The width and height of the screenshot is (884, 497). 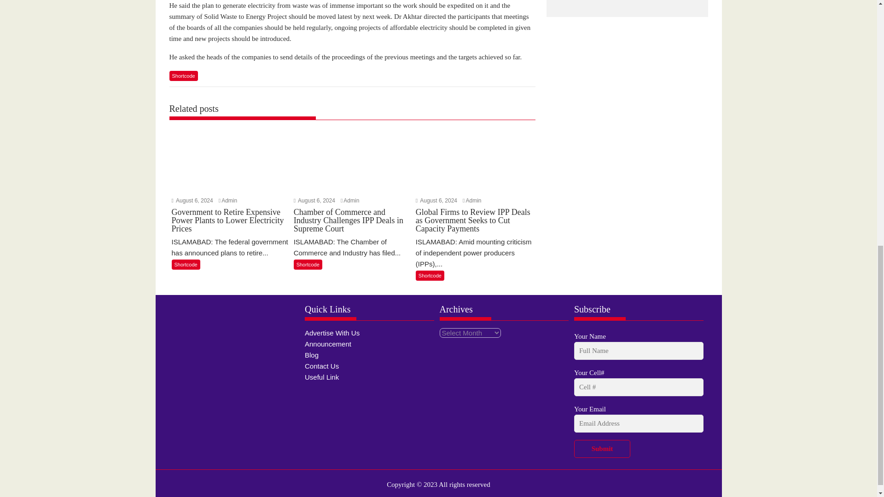 What do you see at coordinates (473, 200) in the screenshot?
I see `Admin` at bounding box center [473, 200].